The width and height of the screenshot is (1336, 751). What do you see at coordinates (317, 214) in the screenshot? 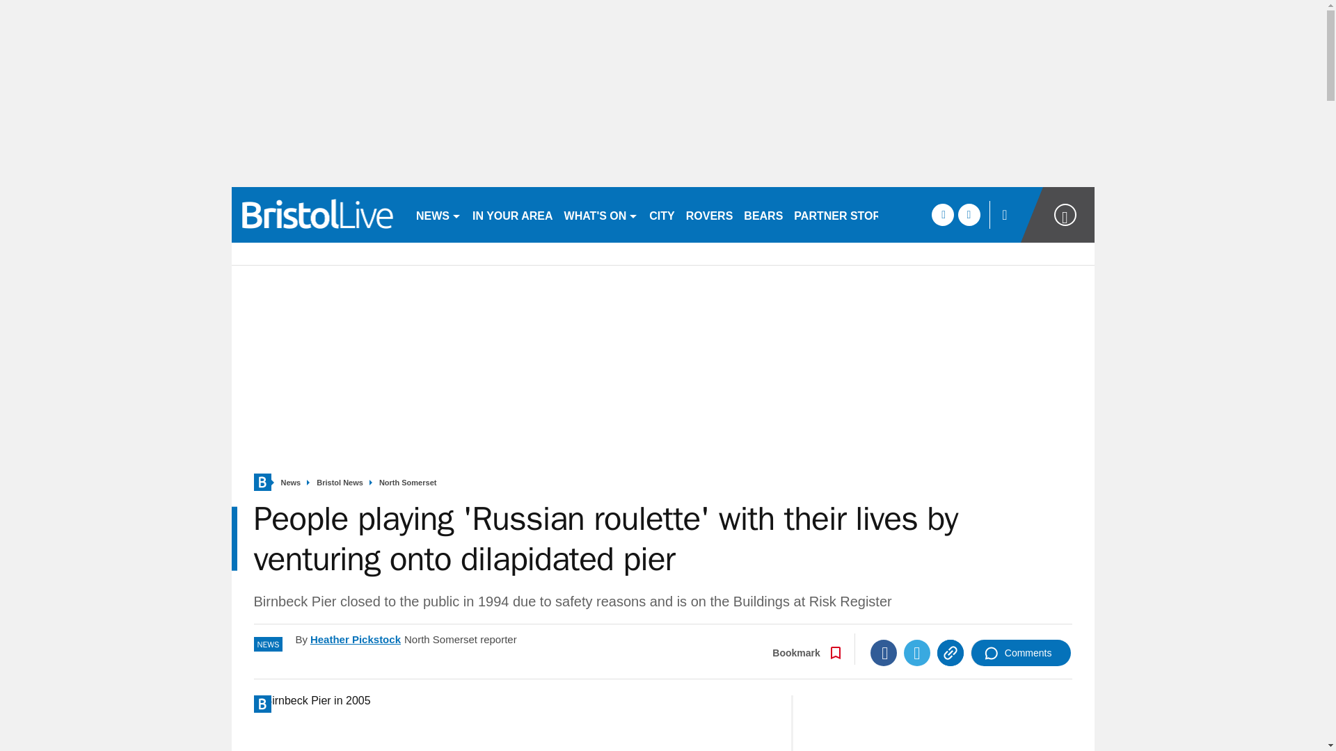
I see `bristolpost` at bounding box center [317, 214].